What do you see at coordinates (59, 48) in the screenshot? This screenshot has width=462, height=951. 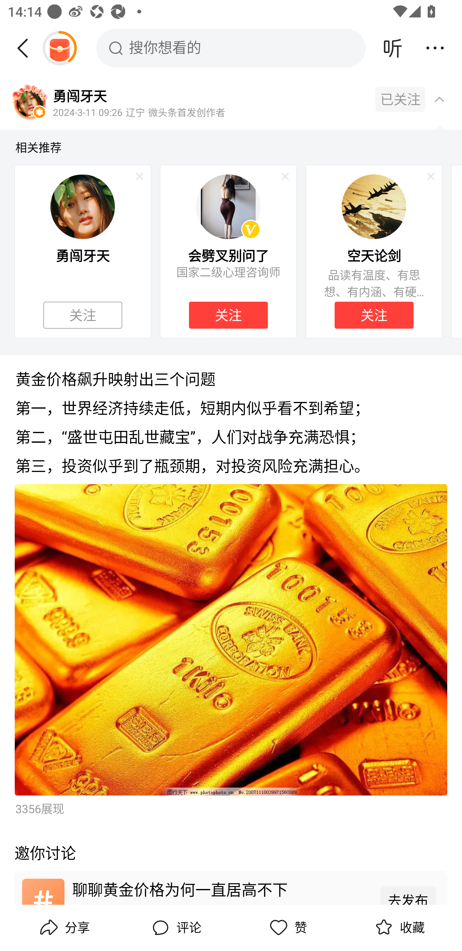 I see `阅读赚金币` at bounding box center [59, 48].